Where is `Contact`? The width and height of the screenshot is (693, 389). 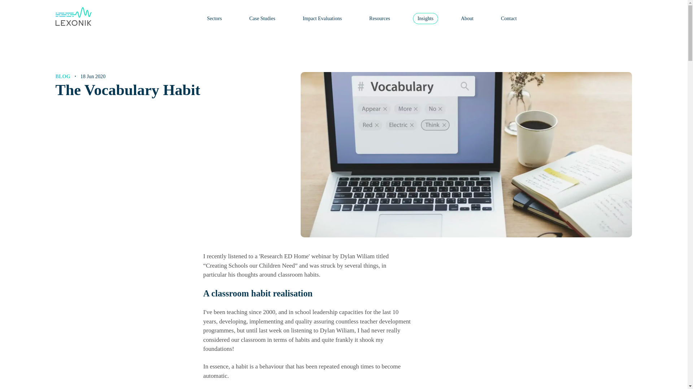 Contact is located at coordinates (509, 18).